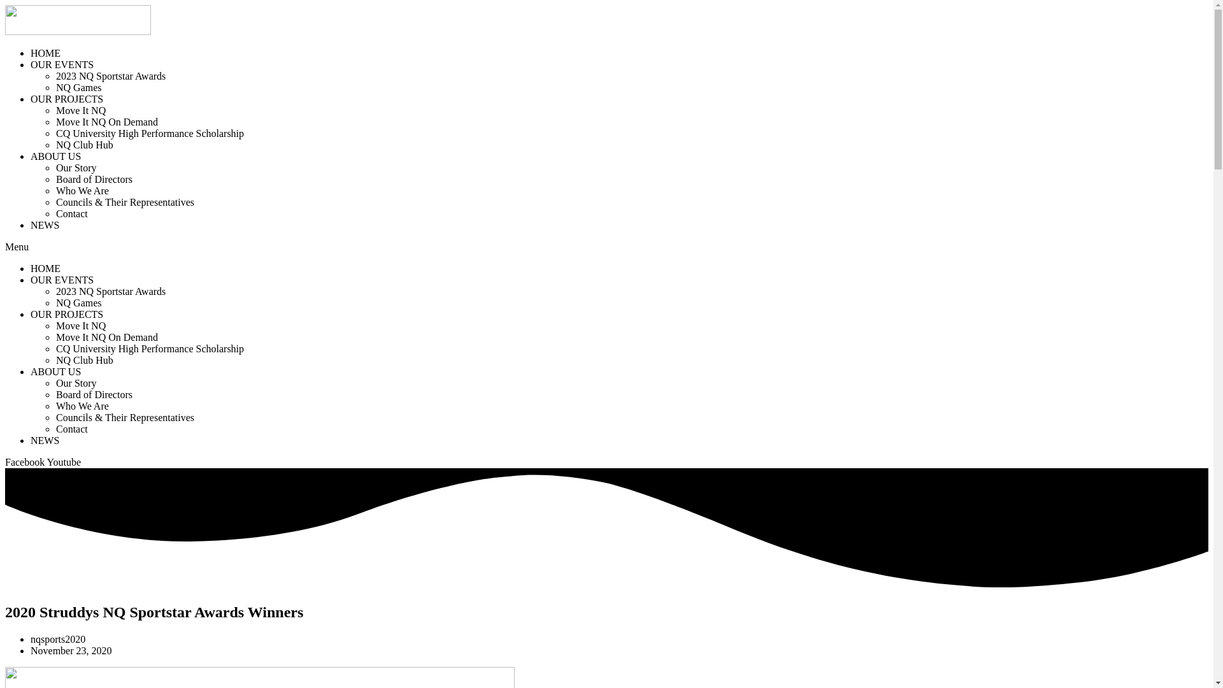 The height and width of the screenshot is (688, 1223). Describe the element at coordinates (85, 361) in the screenshot. I see `NQ Club Hub` at that location.